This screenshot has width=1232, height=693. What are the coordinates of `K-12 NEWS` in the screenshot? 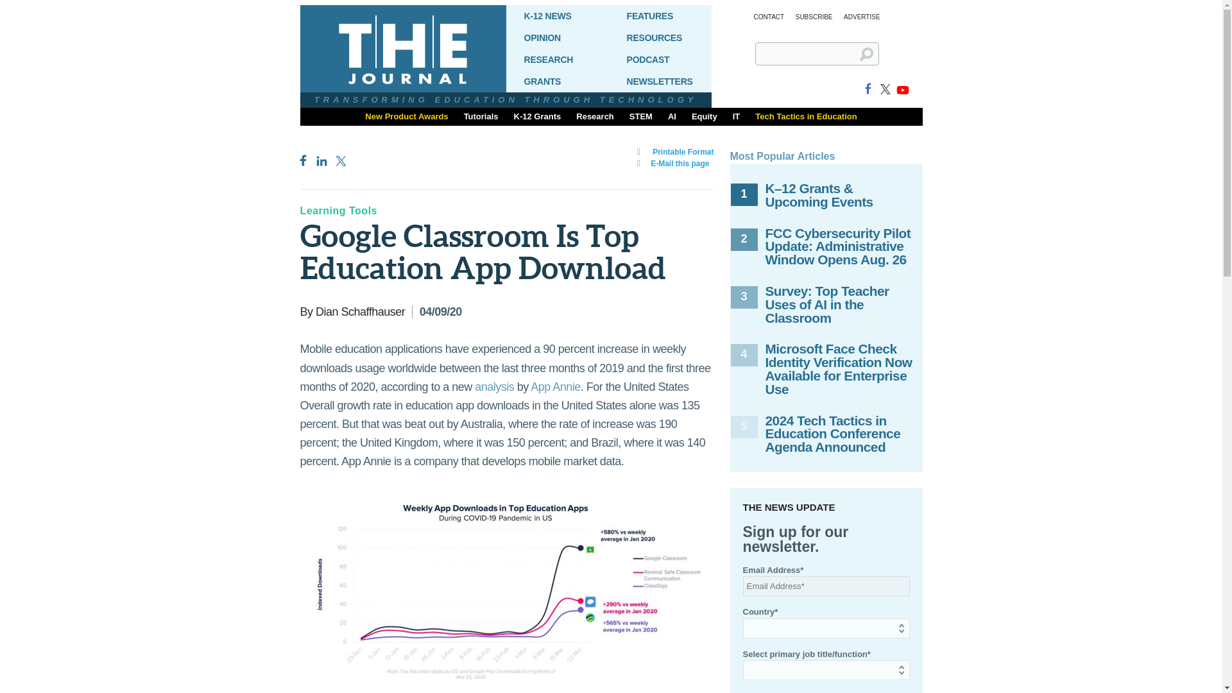 It's located at (557, 15).